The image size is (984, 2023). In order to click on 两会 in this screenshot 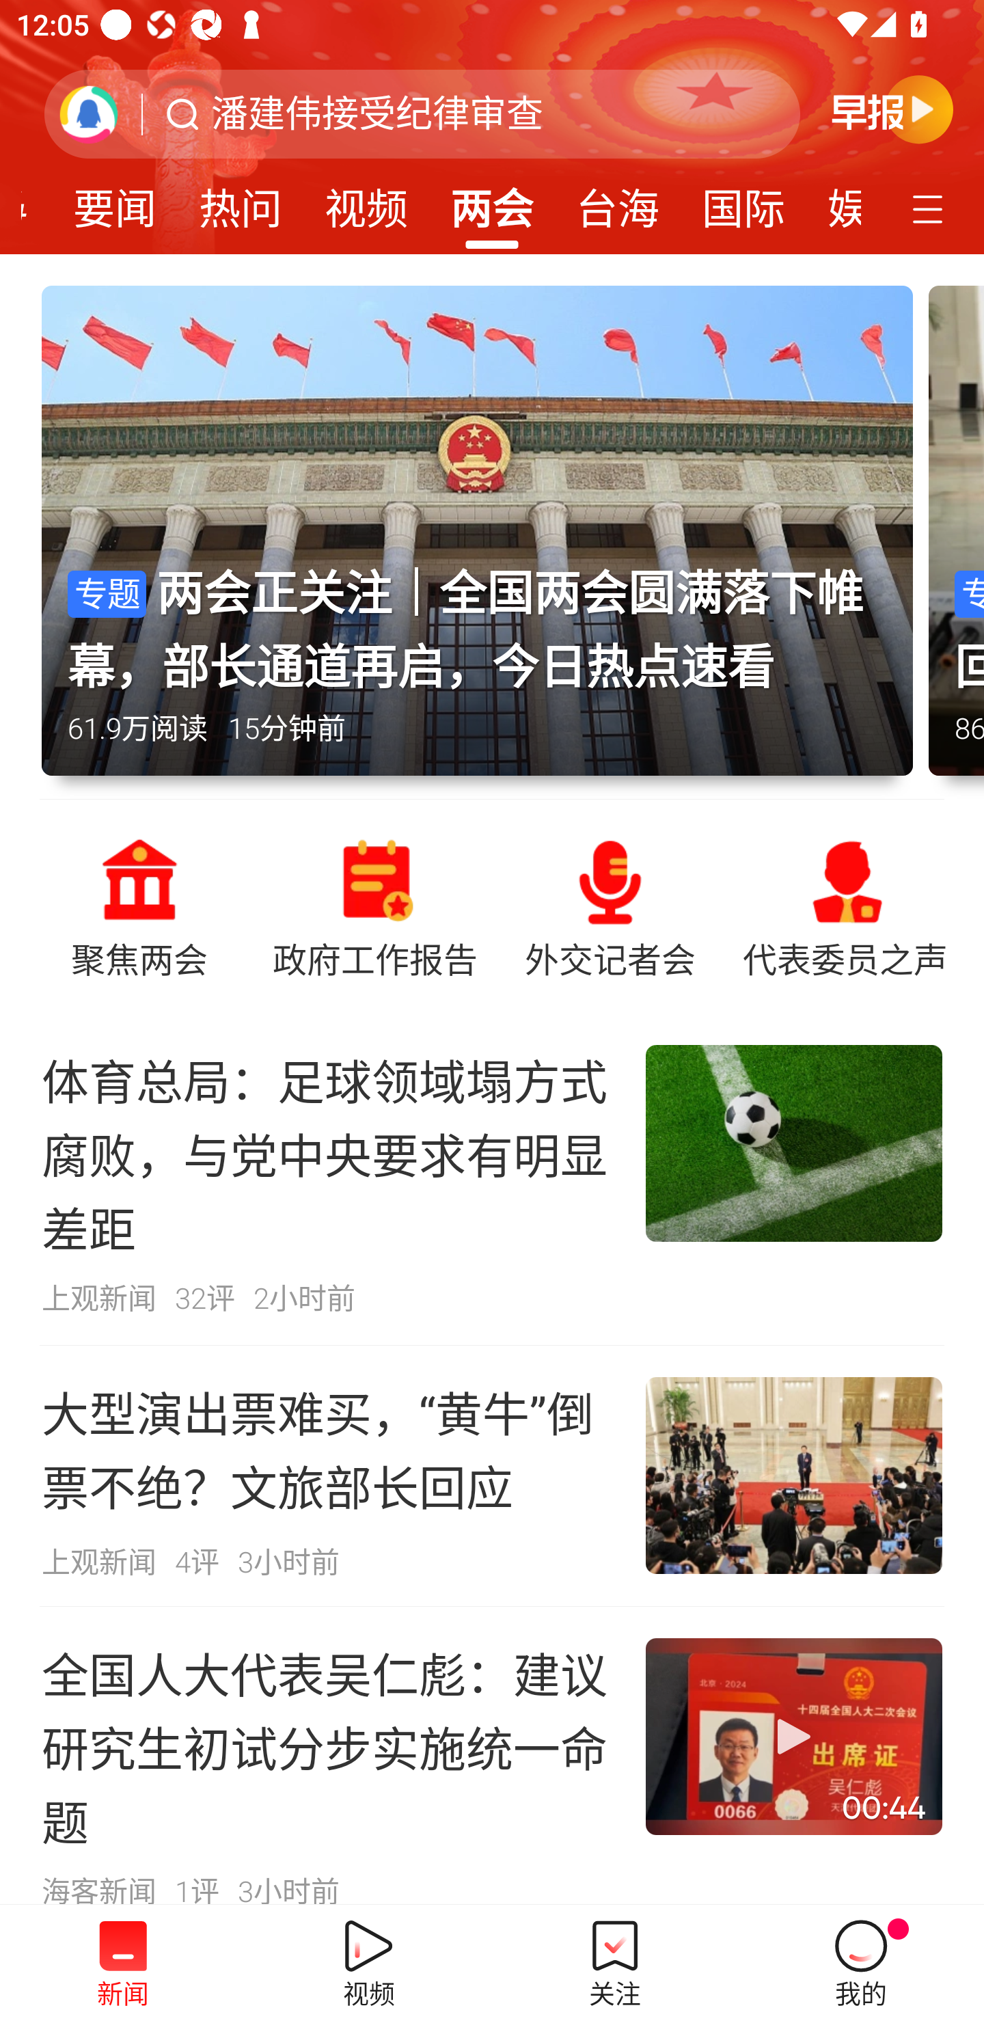, I will do `click(492, 201)`.